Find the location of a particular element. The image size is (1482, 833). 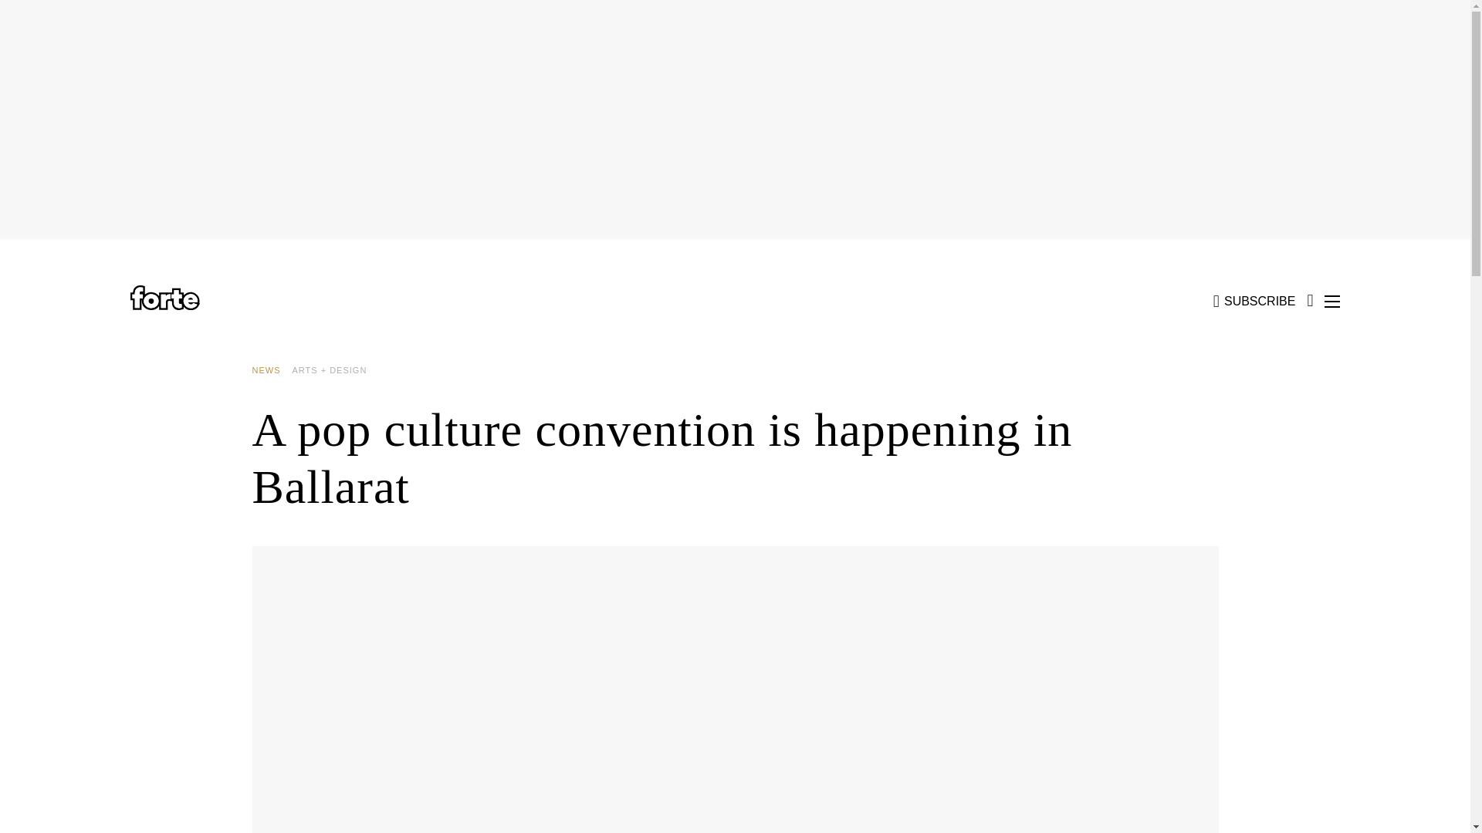

NEWS is located at coordinates (272, 370).